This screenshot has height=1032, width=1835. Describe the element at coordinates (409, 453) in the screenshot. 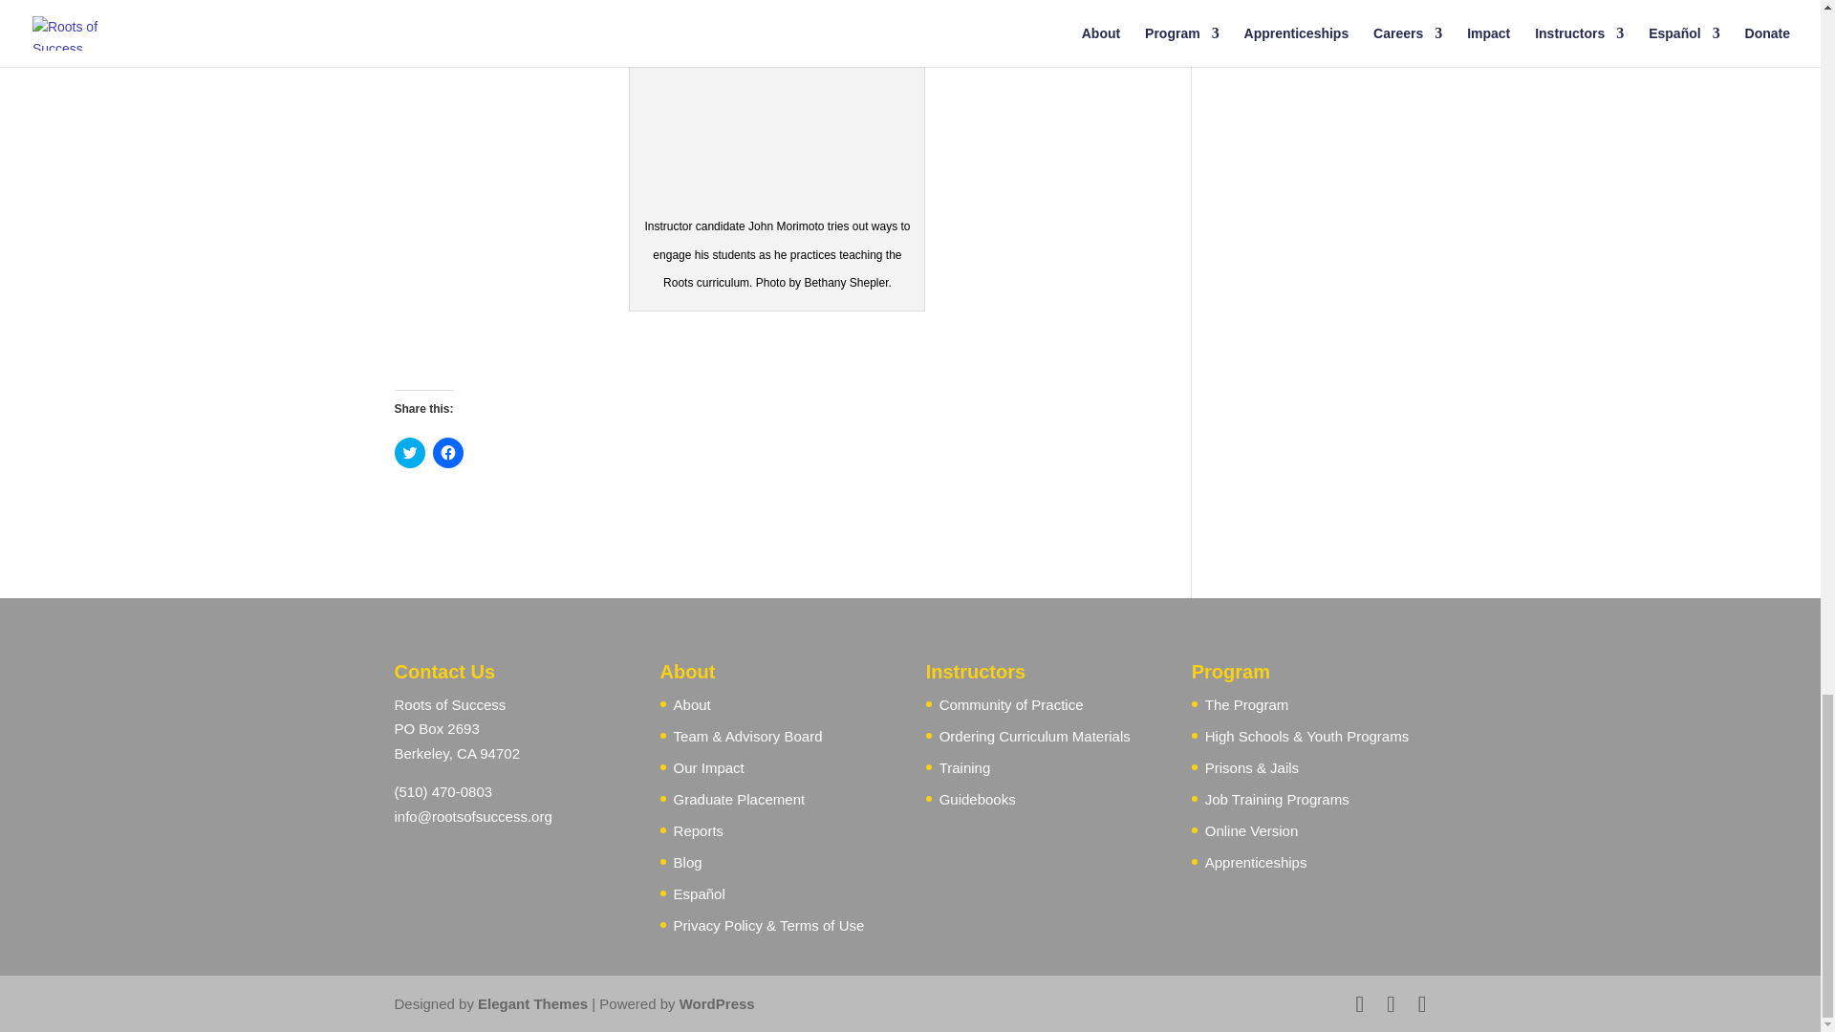

I see `Click to share on Twitter` at that location.